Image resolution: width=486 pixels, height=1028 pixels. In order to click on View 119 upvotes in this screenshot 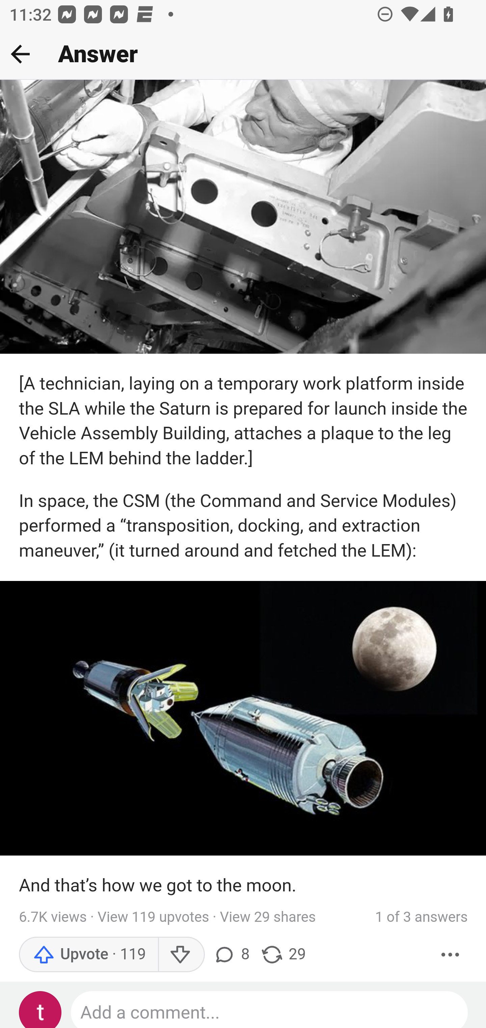, I will do `click(153, 918)`.